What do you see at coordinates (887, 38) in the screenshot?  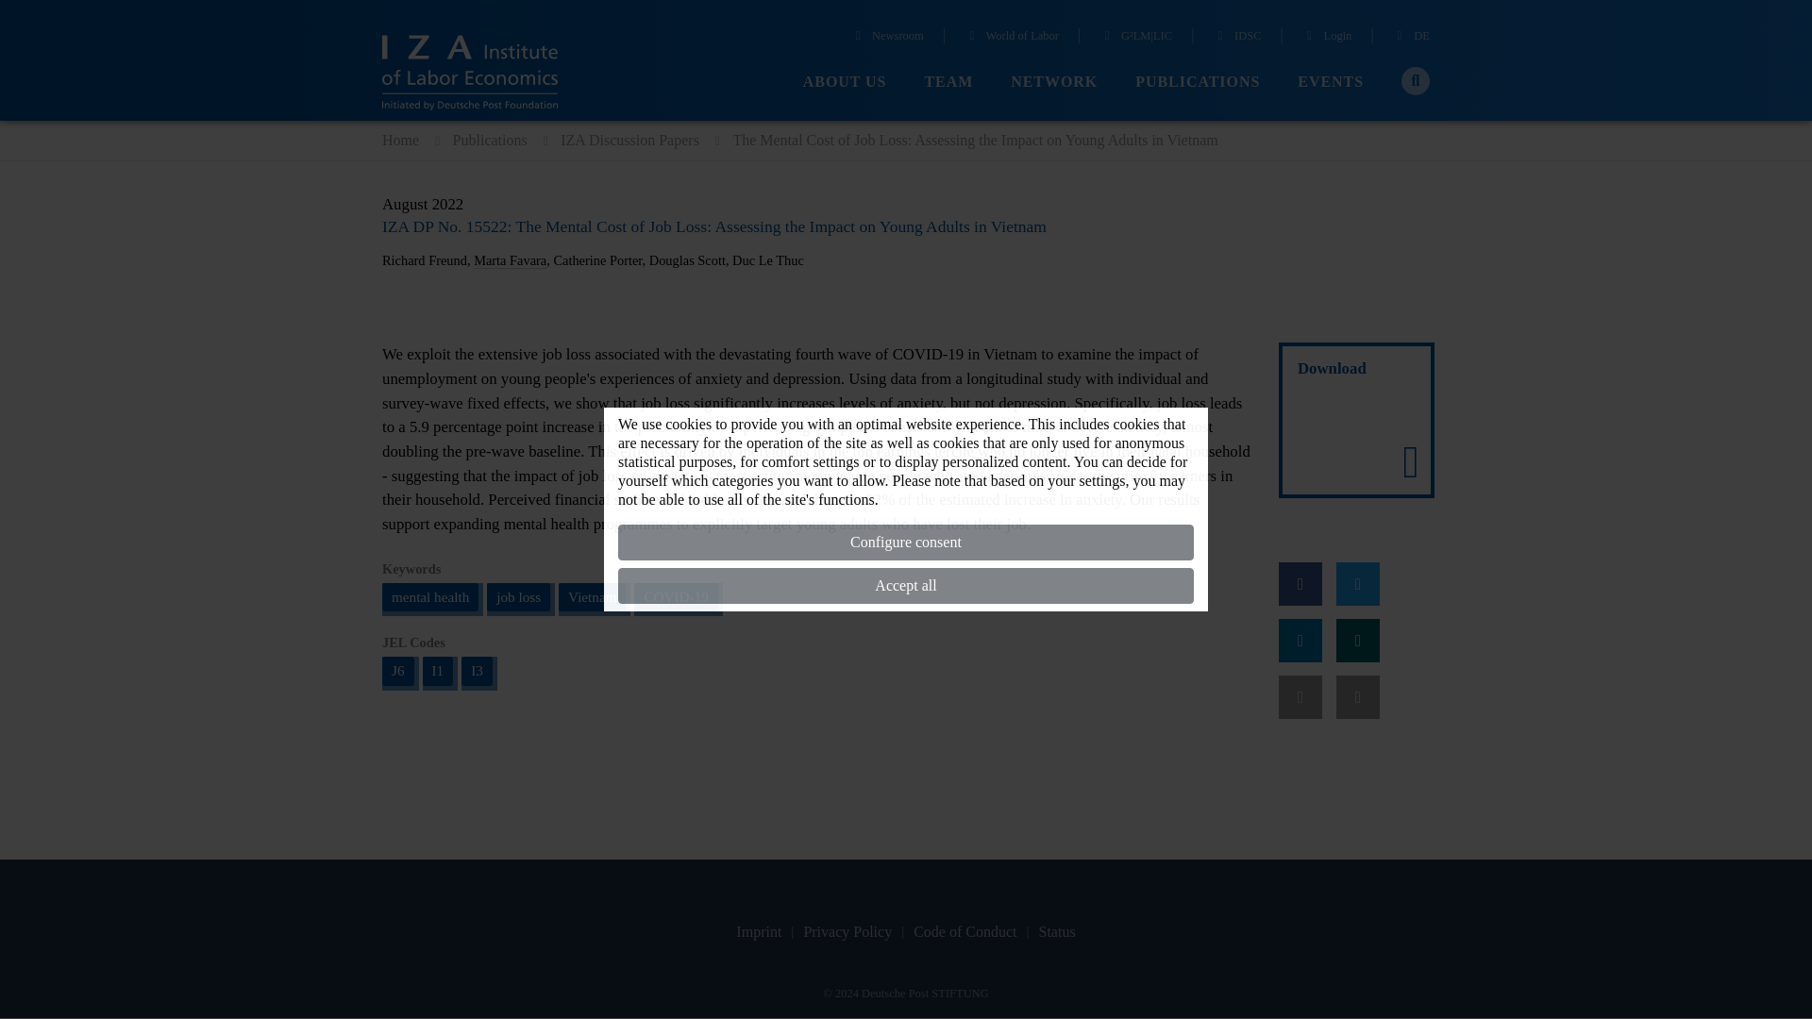 I see `Newsroom` at bounding box center [887, 38].